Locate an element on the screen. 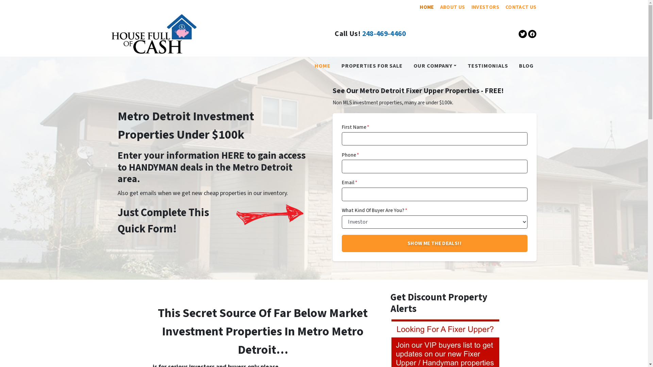 Image resolution: width=653 pixels, height=367 pixels. BLOG is located at coordinates (526, 66).